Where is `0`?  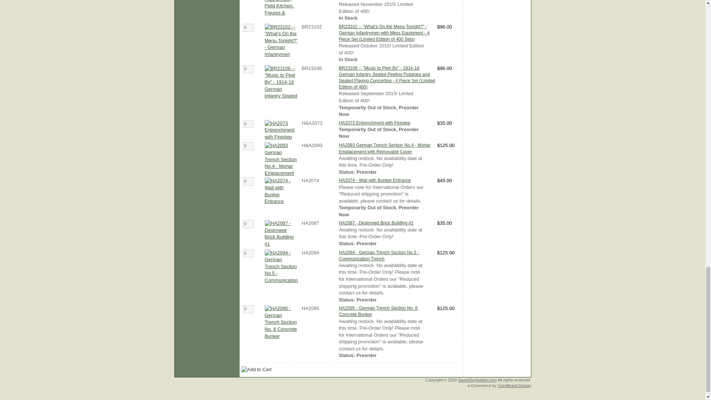
0 is located at coordinates (248, 146).